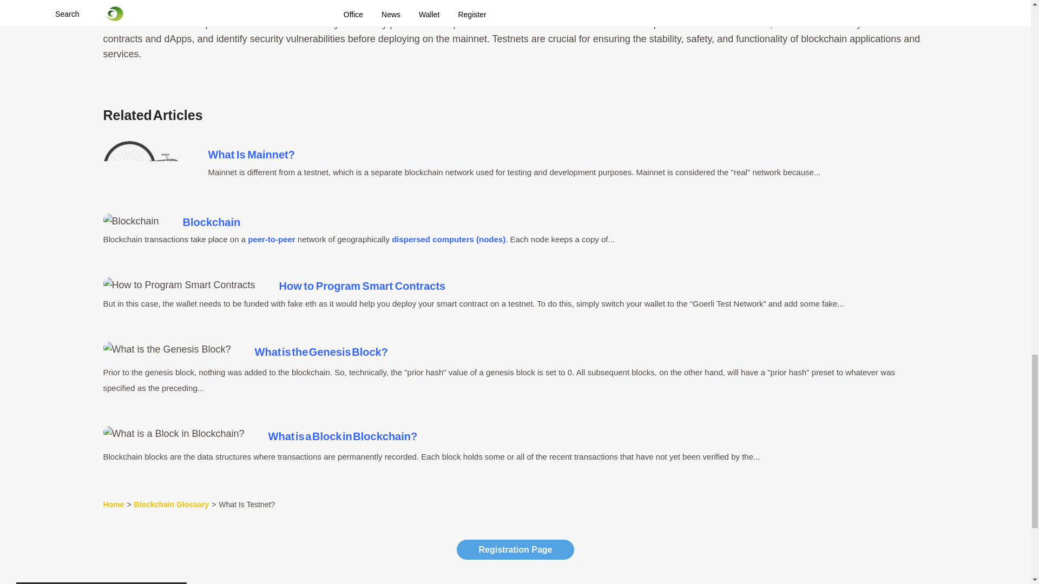  I want to click on How to Program Smart Contracts, so click(179, 285).